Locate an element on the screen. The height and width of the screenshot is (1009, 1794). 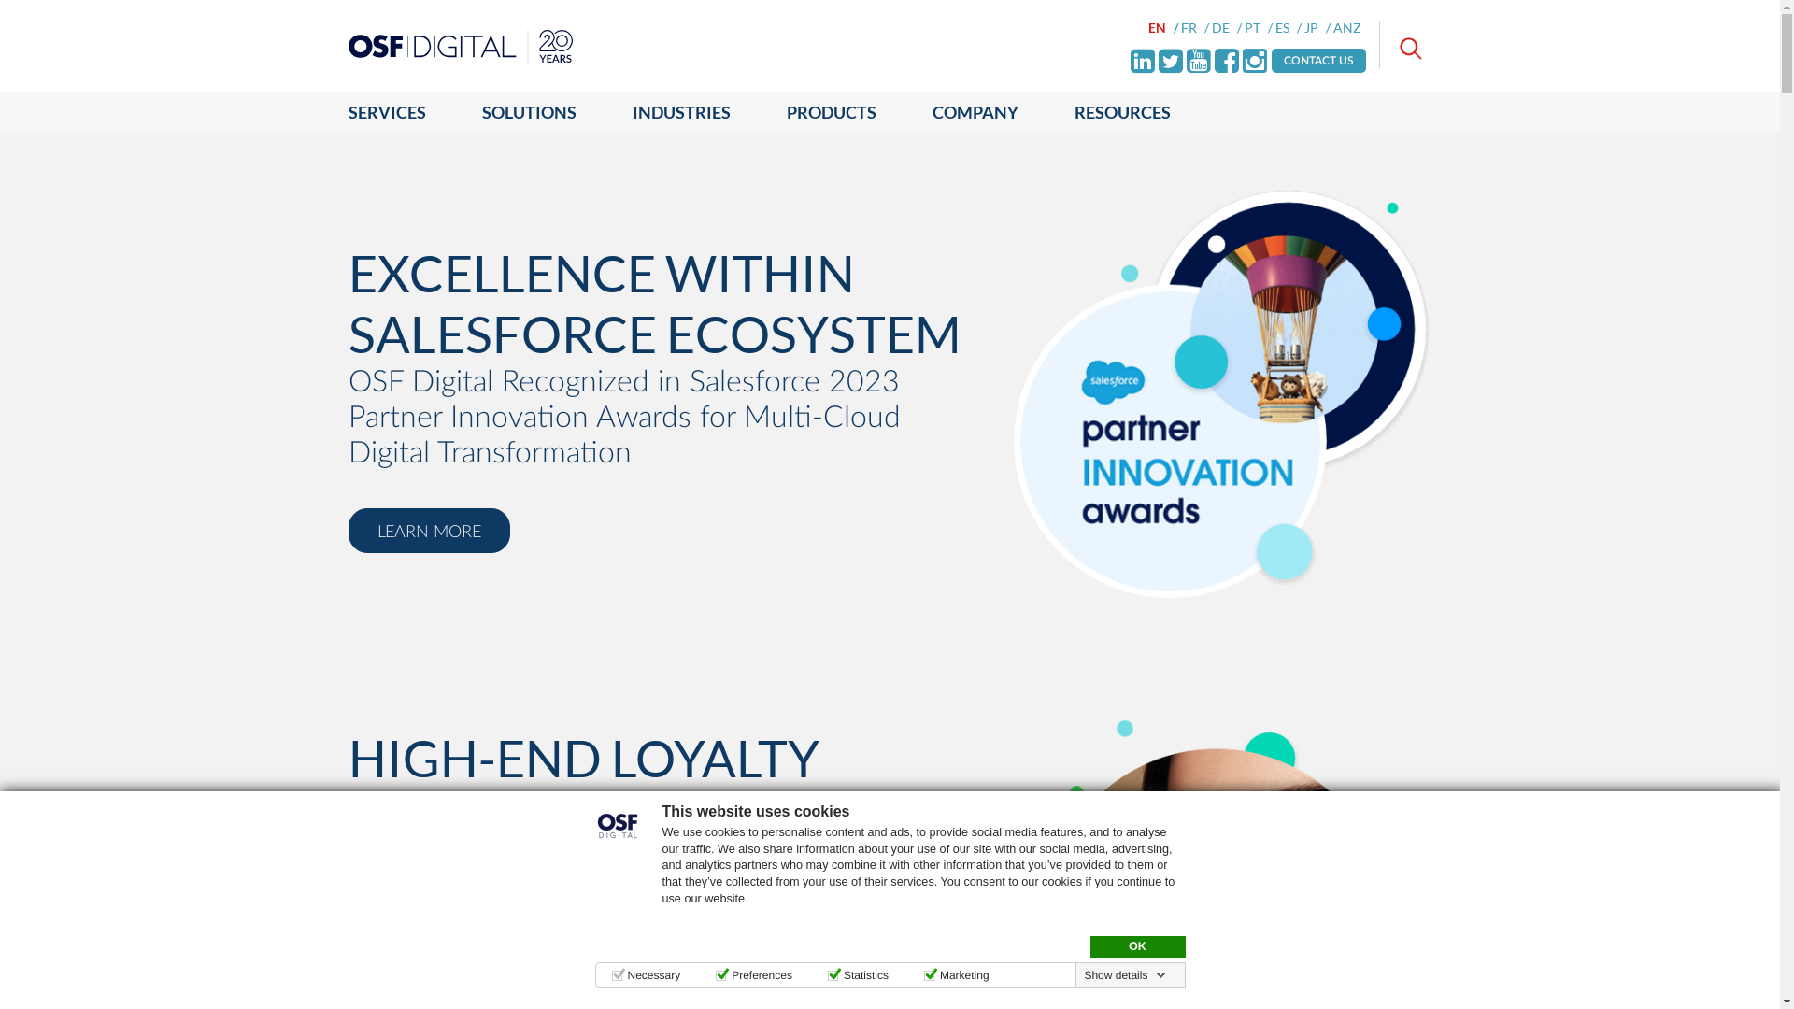
SOLUTIONS is located at coordinates (529, 112).